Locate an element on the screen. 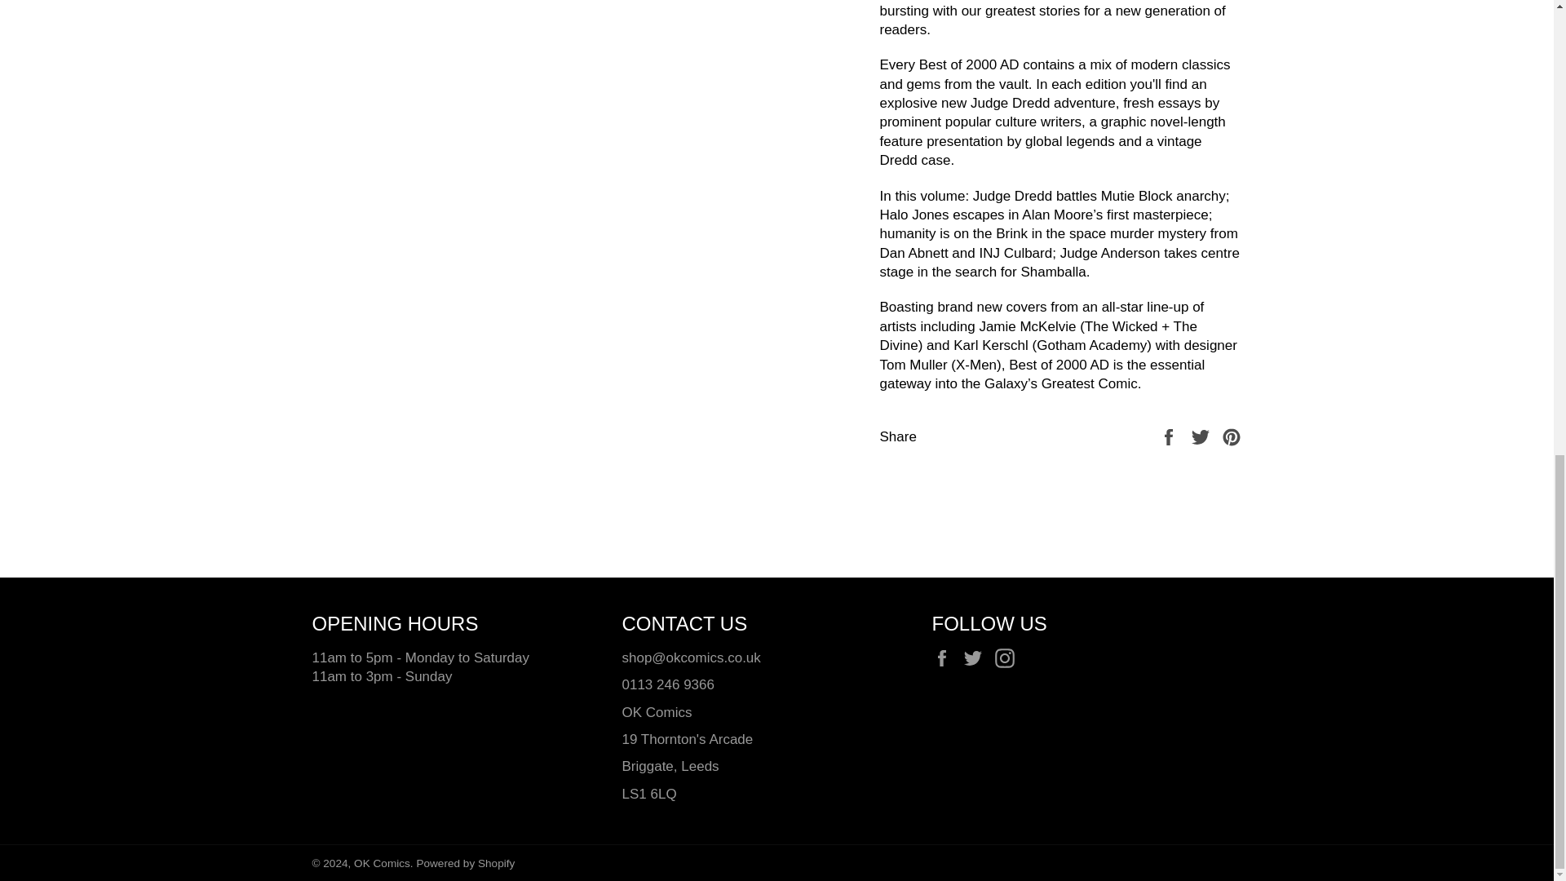  OK Comics on Instagram is located at coordinates (1008, 657).